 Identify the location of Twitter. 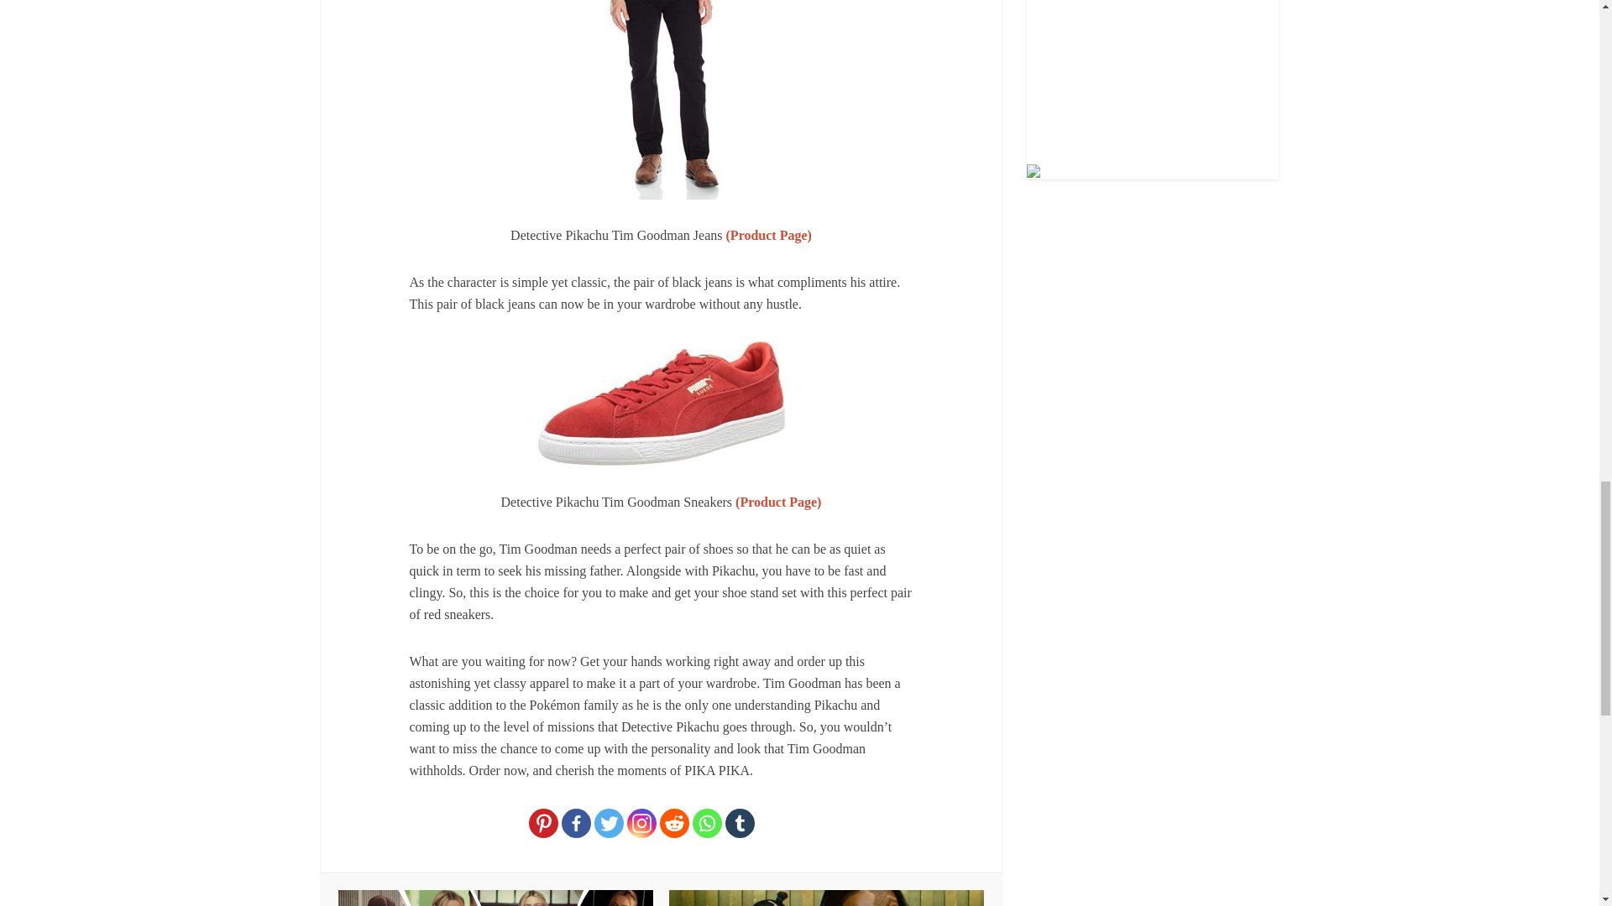
(610, 824).